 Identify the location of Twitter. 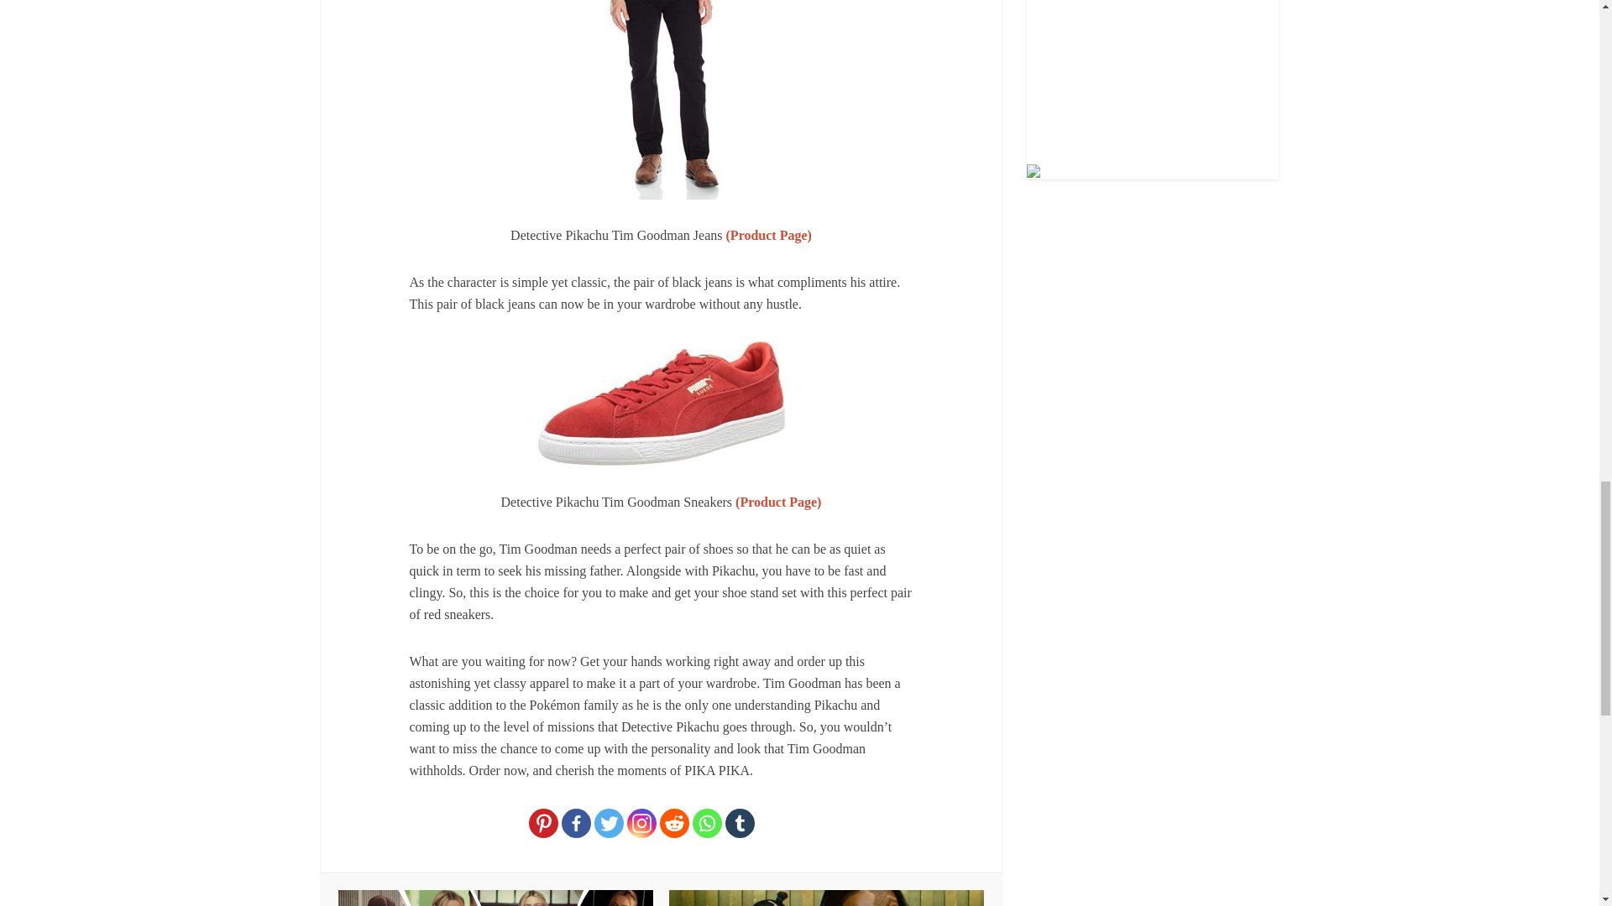
(610, 824).